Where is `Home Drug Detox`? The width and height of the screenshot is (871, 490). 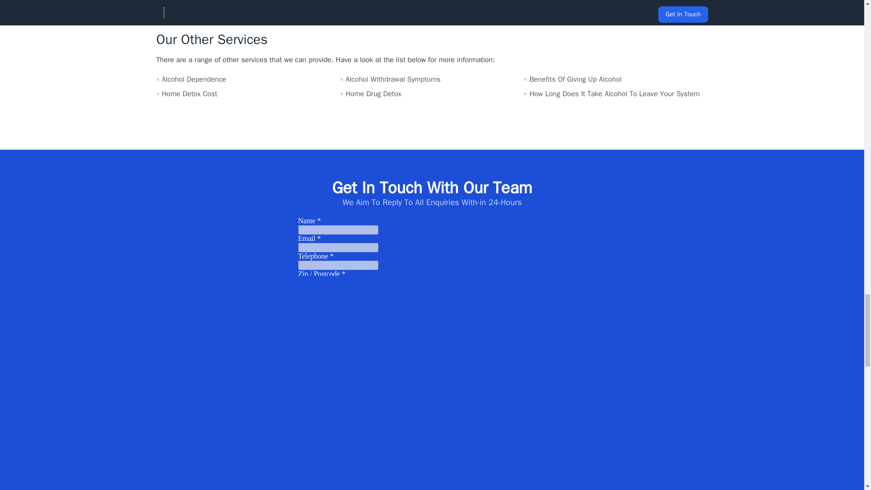 Home Drug Detox is located at coordinates (432, 94).